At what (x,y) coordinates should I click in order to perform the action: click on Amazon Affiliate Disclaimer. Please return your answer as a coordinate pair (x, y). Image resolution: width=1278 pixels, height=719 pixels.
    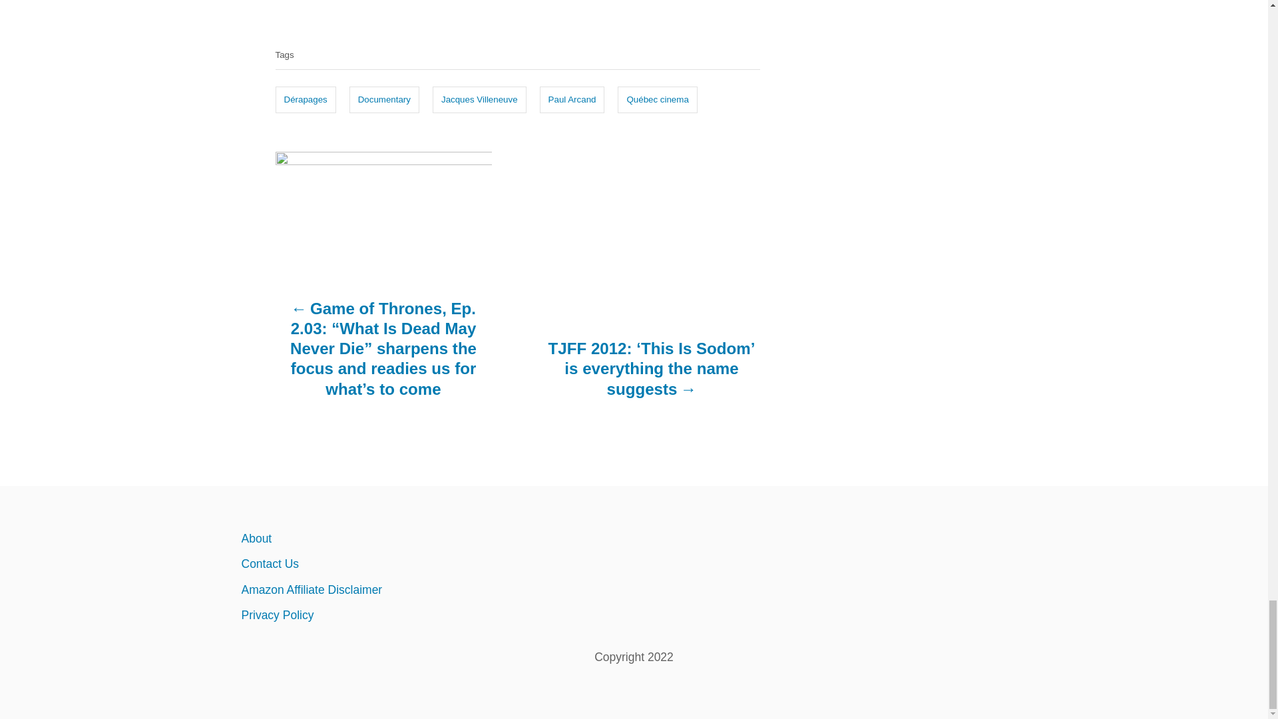
    Looking at the image, I should click on (357, 590).